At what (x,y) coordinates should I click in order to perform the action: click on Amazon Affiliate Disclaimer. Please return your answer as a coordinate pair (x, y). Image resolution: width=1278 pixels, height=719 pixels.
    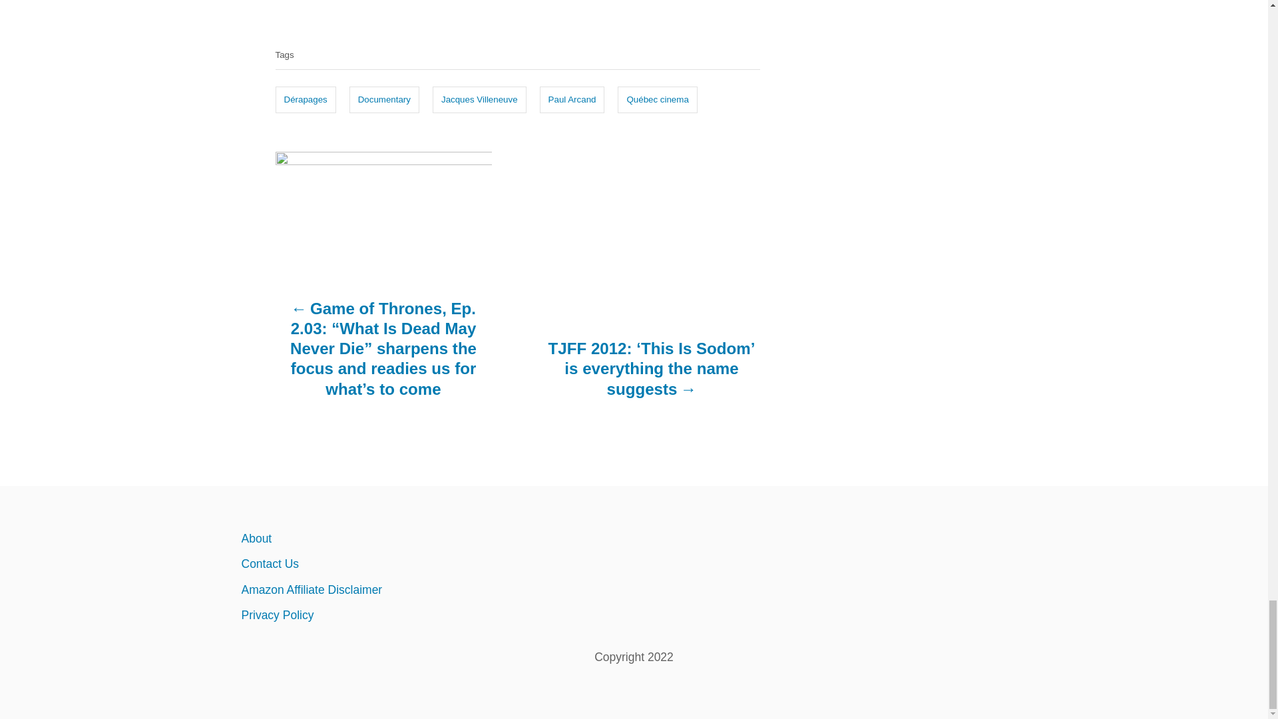
    Looking at the image, I should click on (357, 590).